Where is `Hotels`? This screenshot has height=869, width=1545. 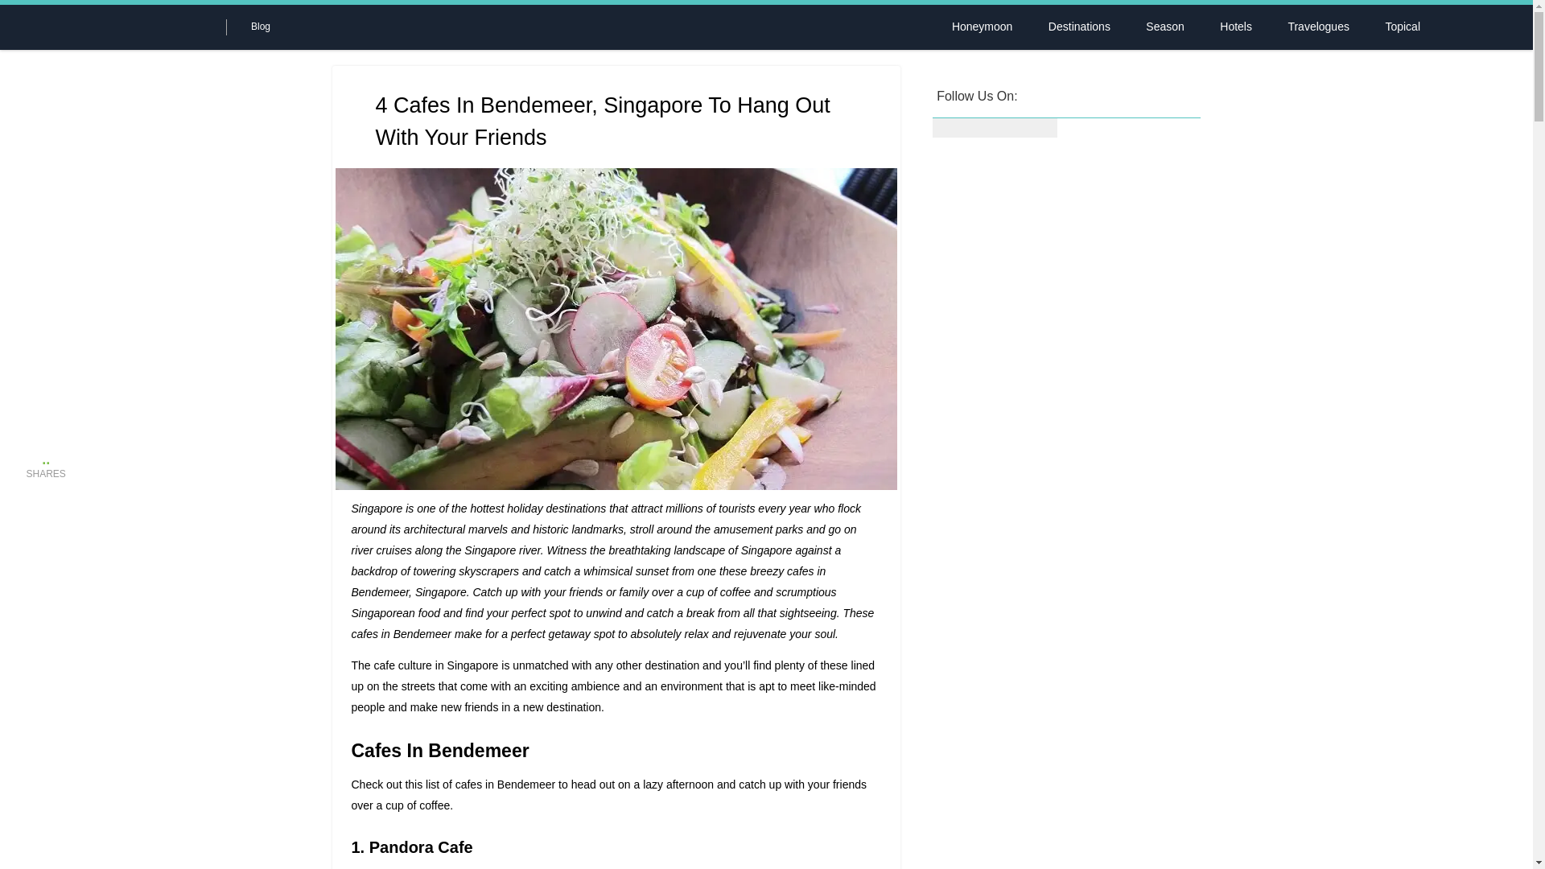 Hotels is located at coordinates (1236, 27).